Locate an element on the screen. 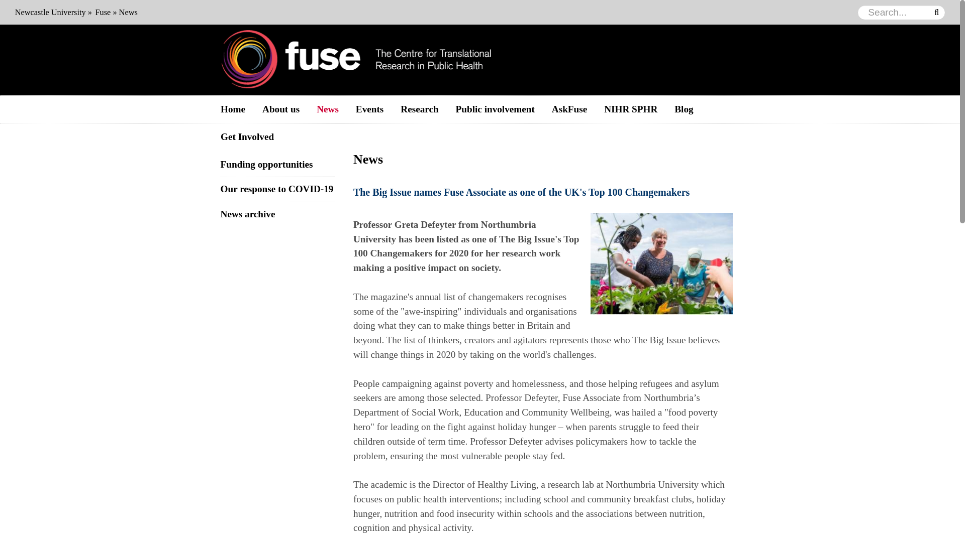  Research is located at coordinates (419, 109).